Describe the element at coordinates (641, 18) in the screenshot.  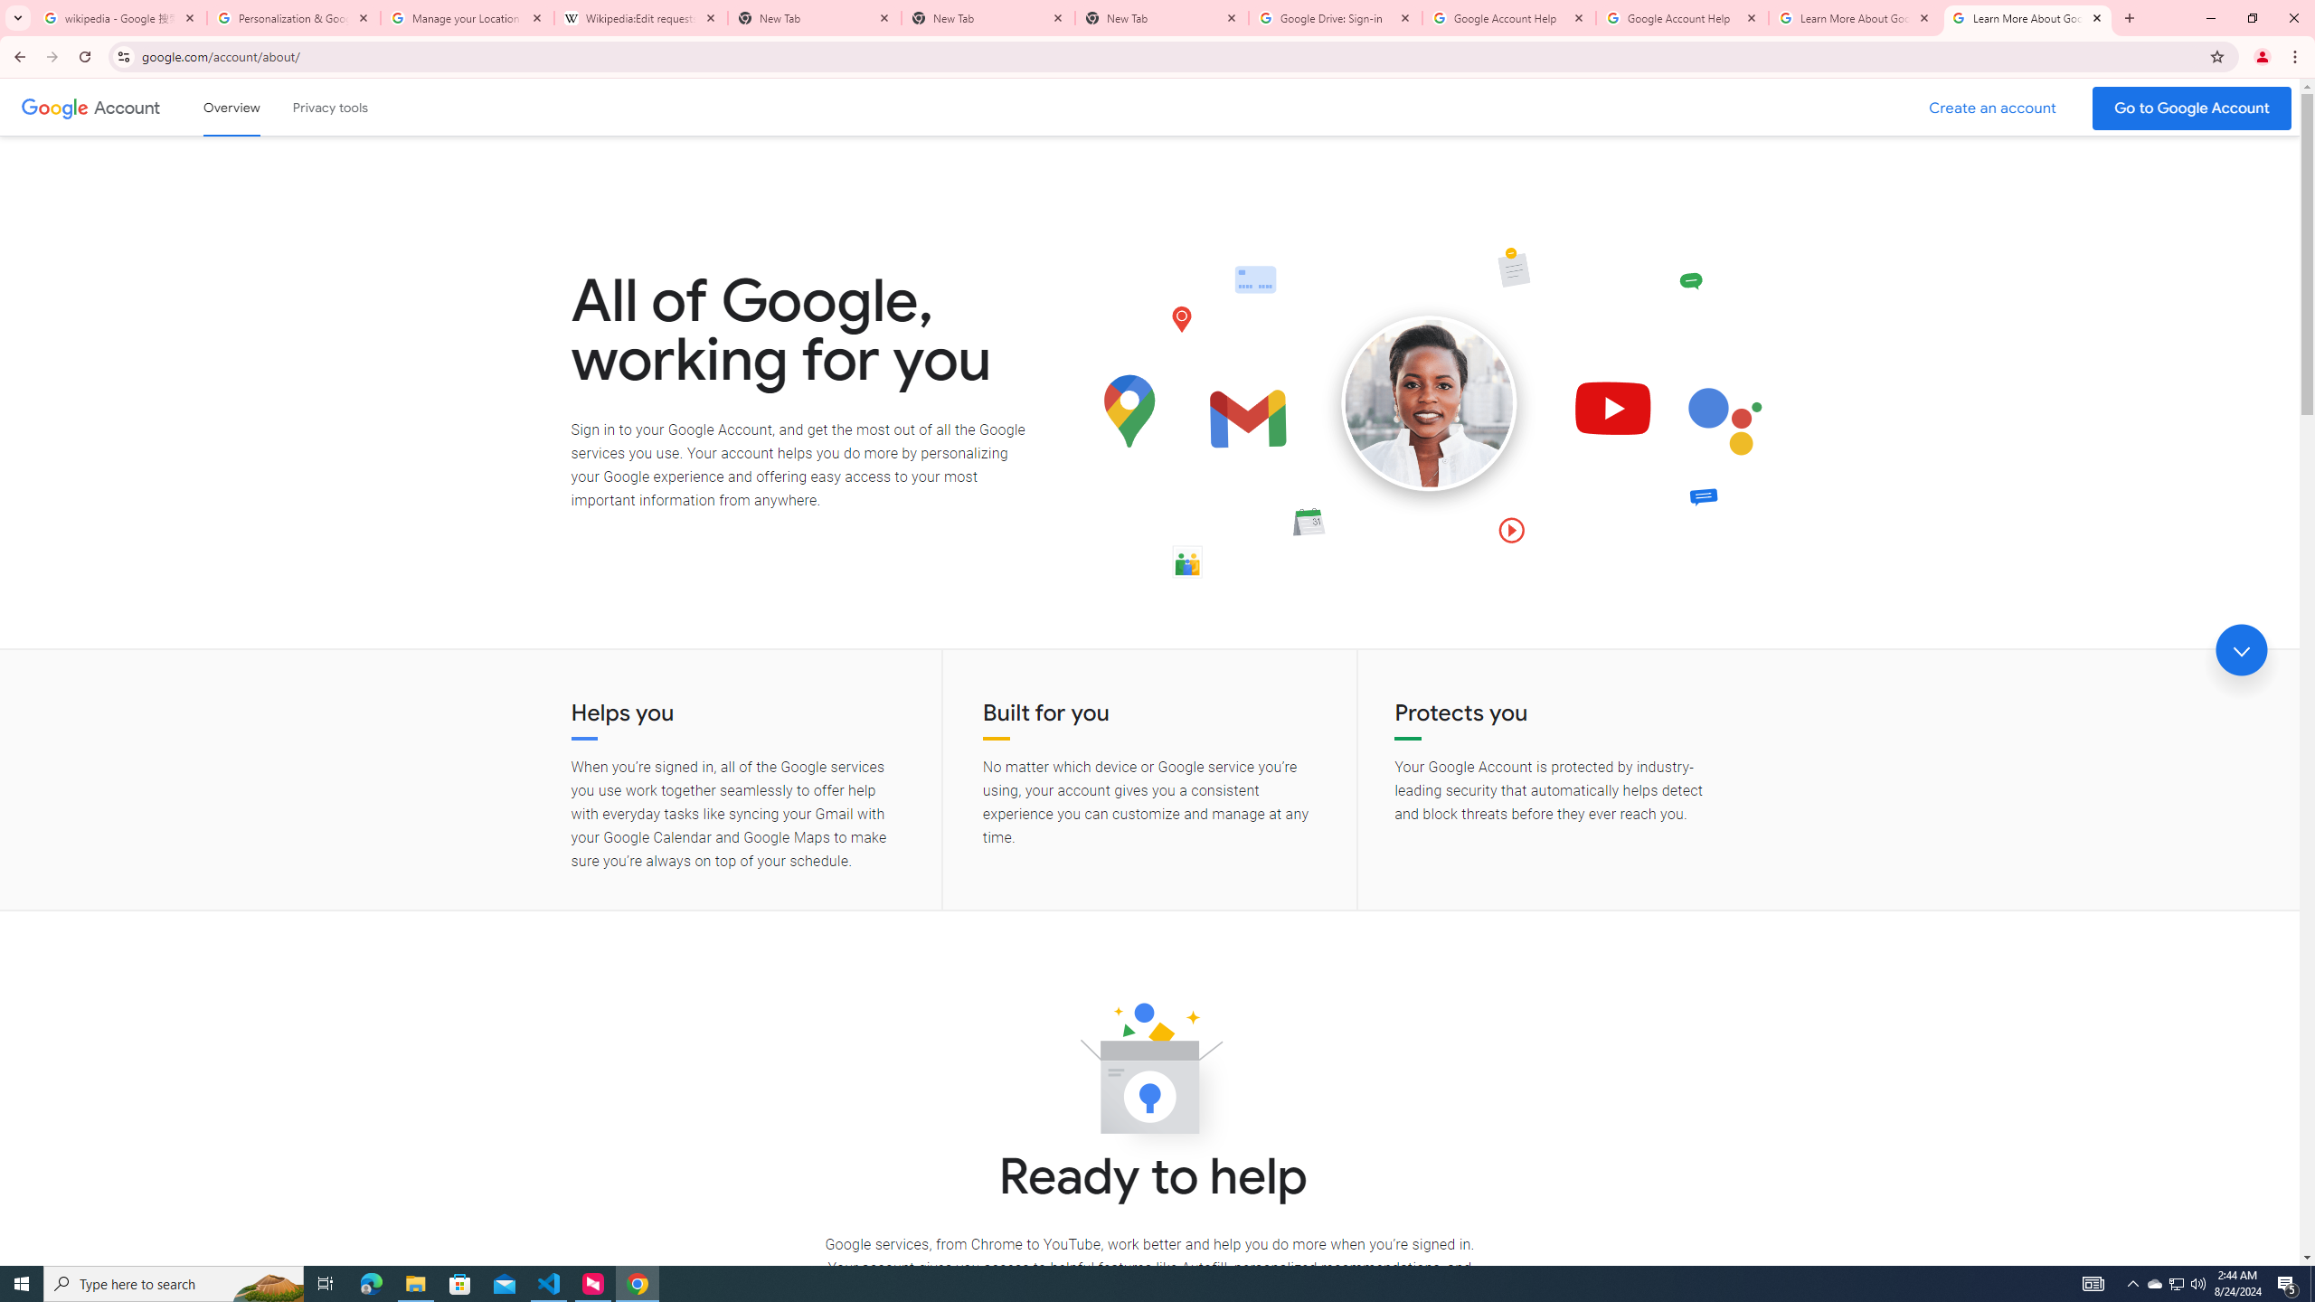
I see `Wikipedia:Edit requests - Wikipedia` at that location.